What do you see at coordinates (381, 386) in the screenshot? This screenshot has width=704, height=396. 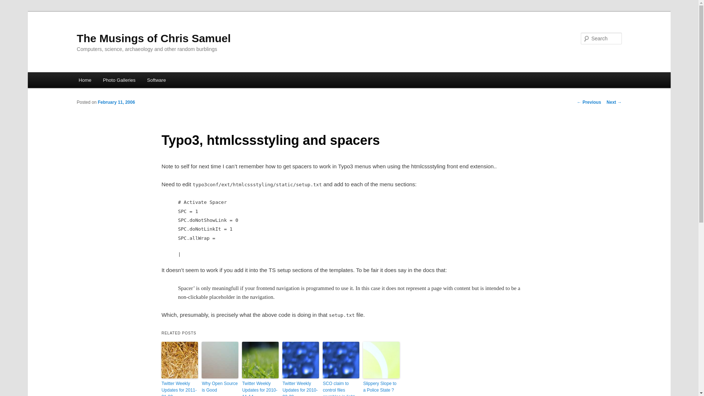 I see `Slippery Slope to a Police State ?` at bounding box center [381, 386].